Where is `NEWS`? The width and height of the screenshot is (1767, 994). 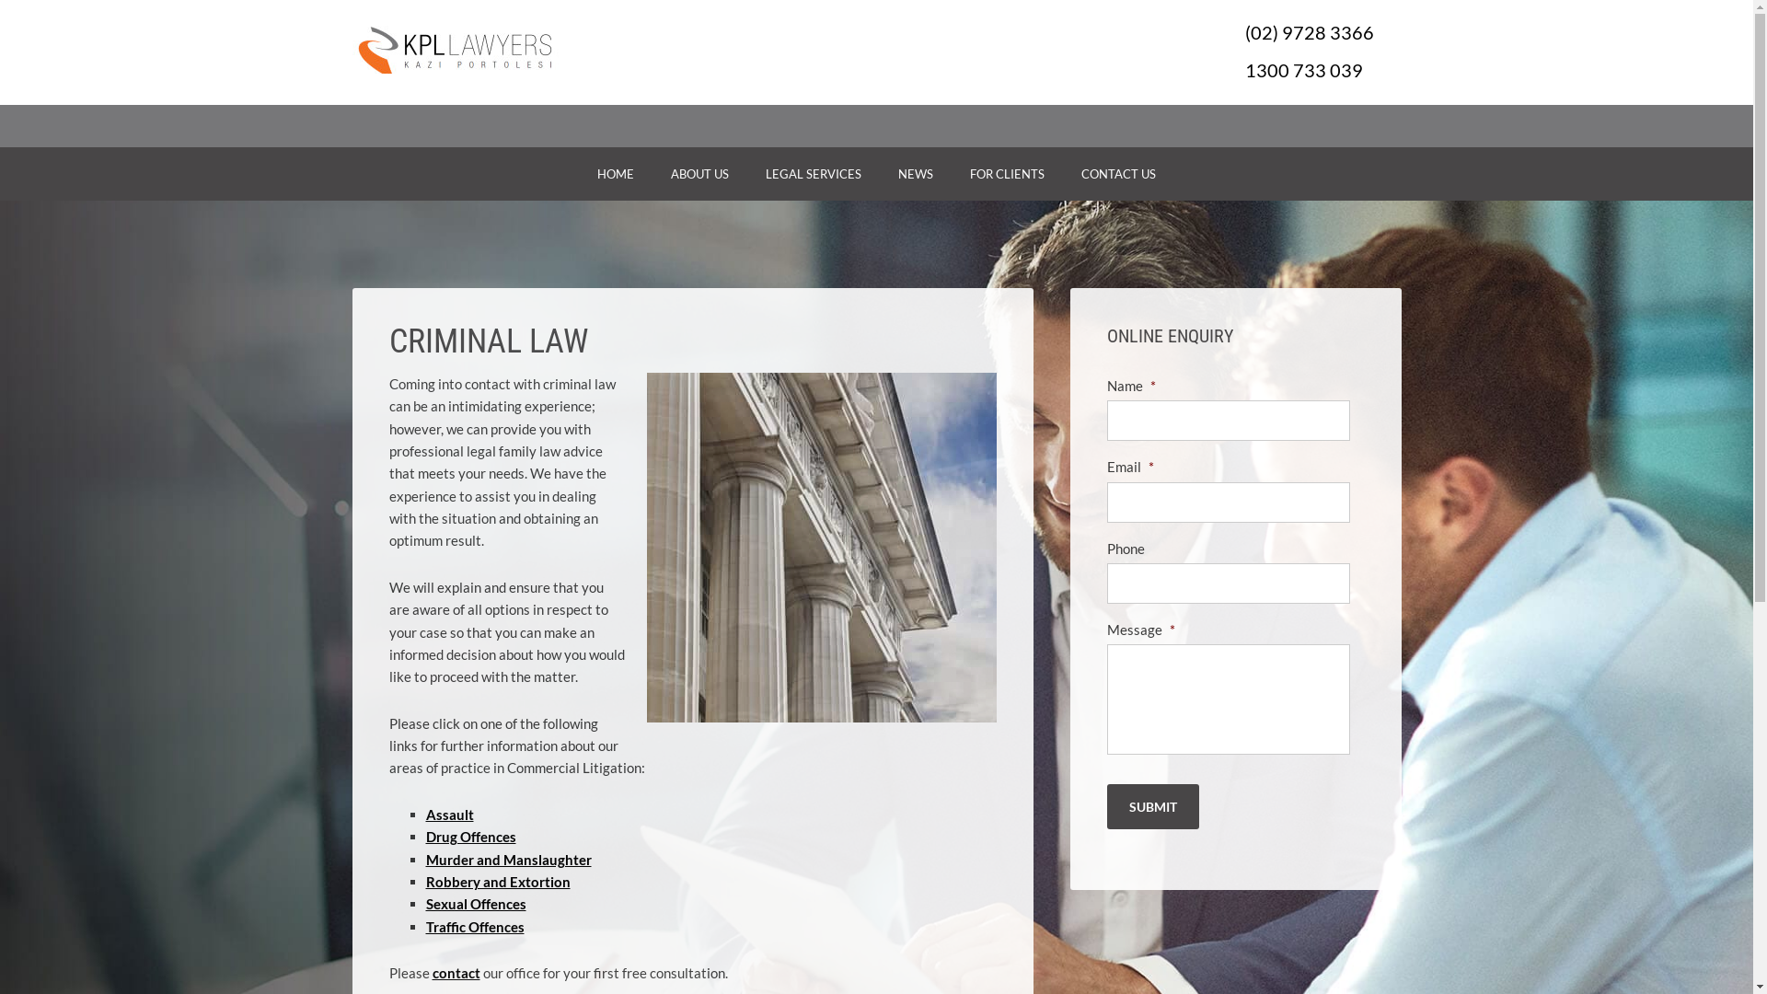 NEWS is located at coordinates (916, 174).